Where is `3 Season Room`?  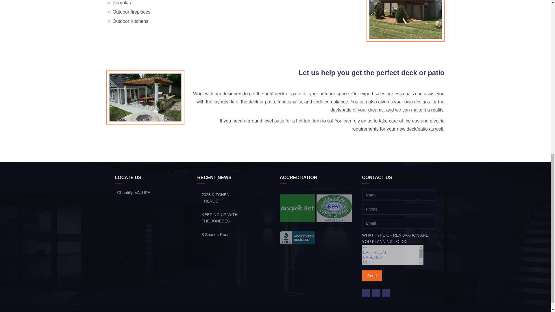
3 Season Room is located at coordinates (221, 234).